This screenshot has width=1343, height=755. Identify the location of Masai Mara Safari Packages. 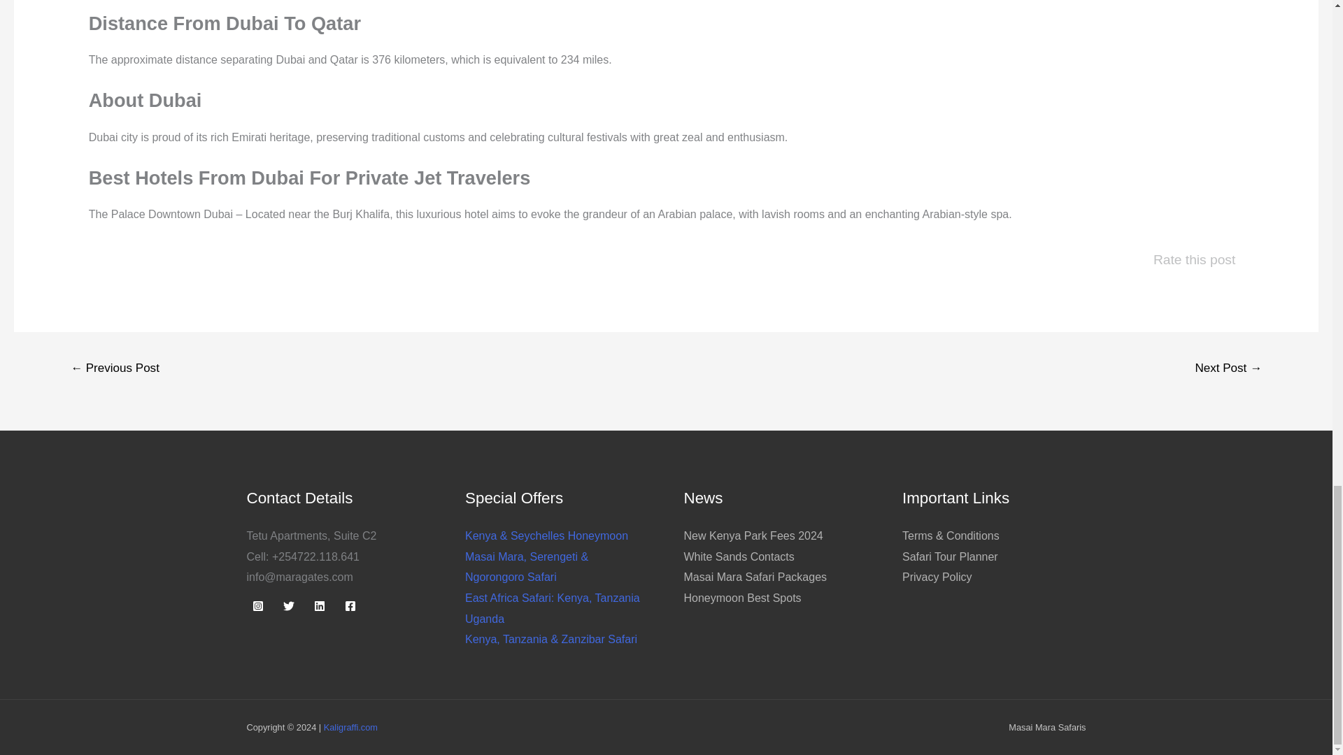
(755, 576).